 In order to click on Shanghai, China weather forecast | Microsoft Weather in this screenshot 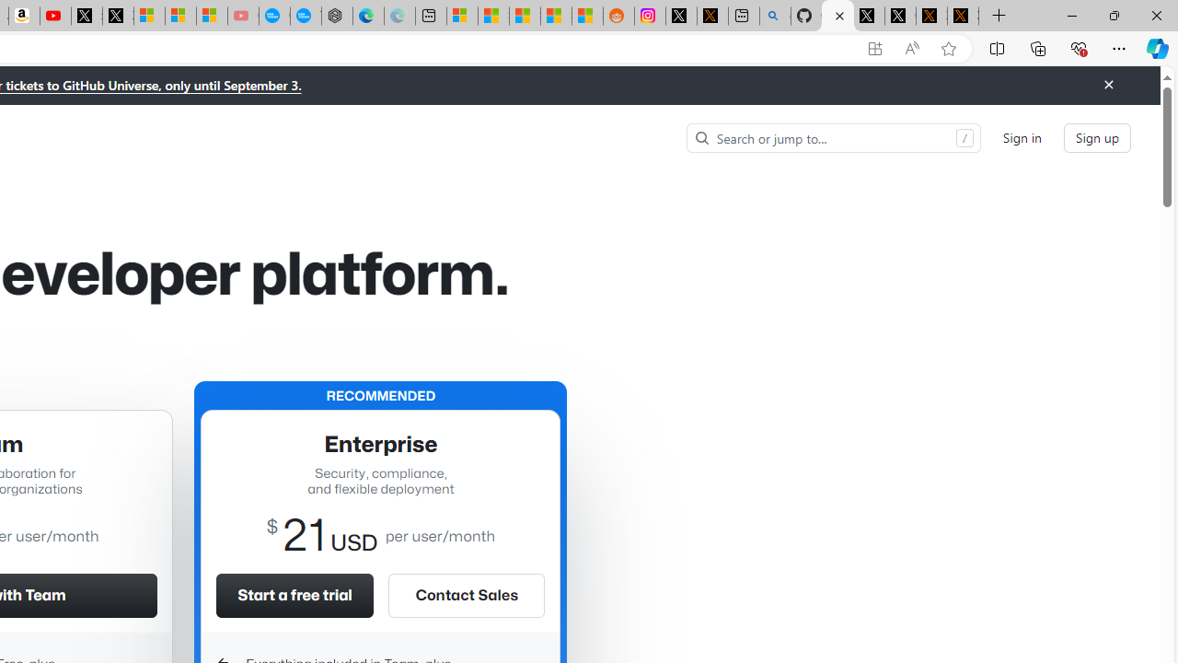, I will do `click(493, 17)`.